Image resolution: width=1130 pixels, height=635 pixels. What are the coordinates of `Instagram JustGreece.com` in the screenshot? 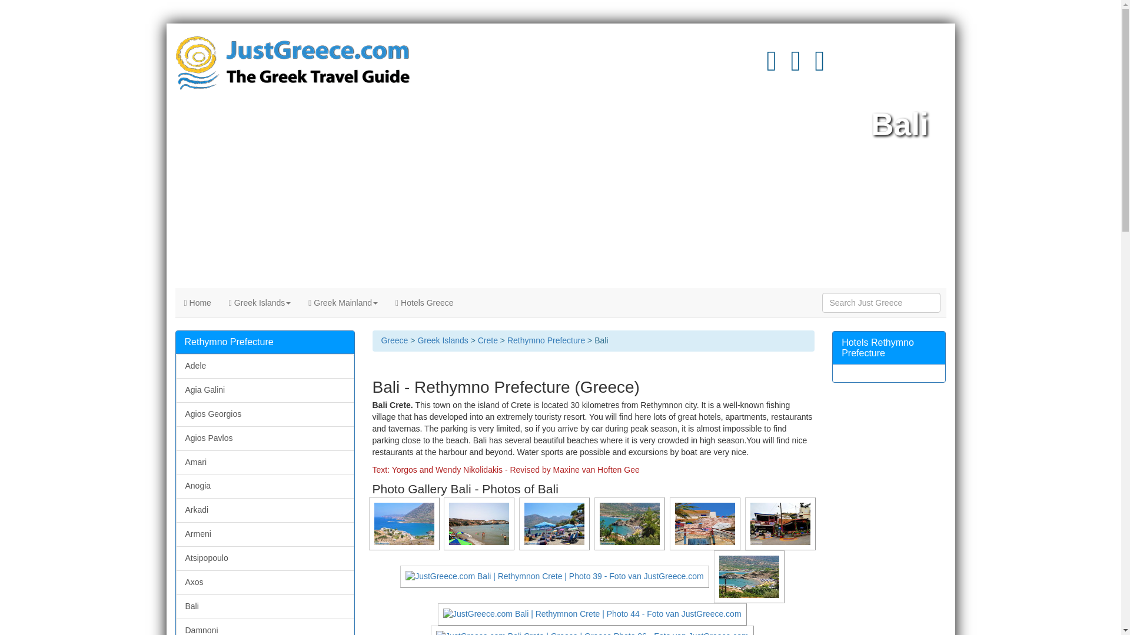 It's located at (796, 67).